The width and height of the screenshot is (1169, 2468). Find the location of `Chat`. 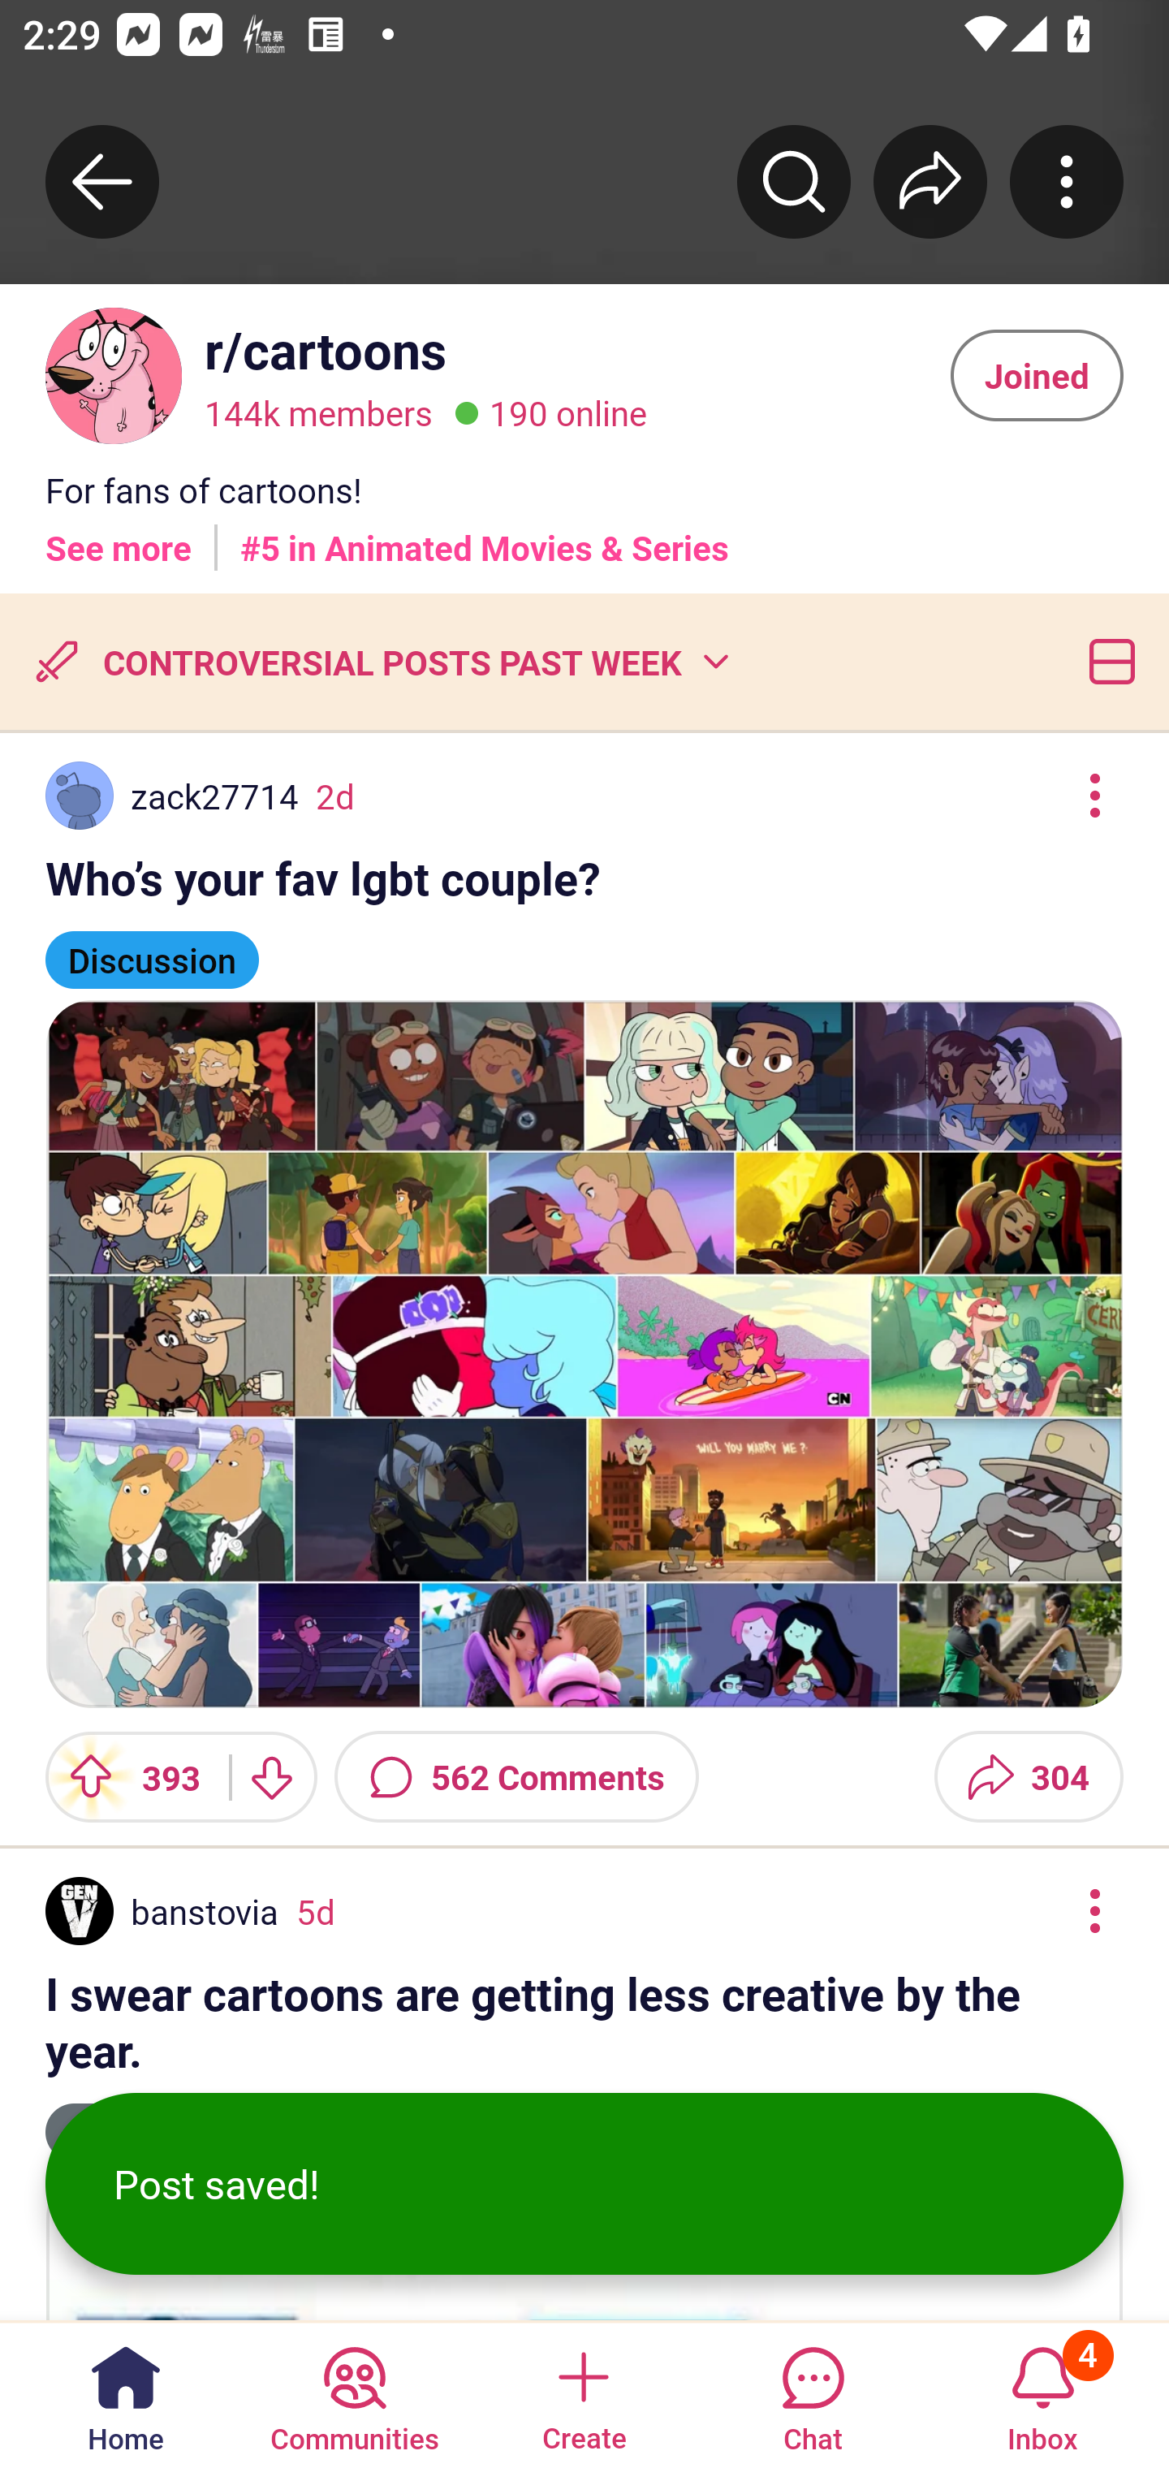

Chat is located at coordinates (813, 2393).